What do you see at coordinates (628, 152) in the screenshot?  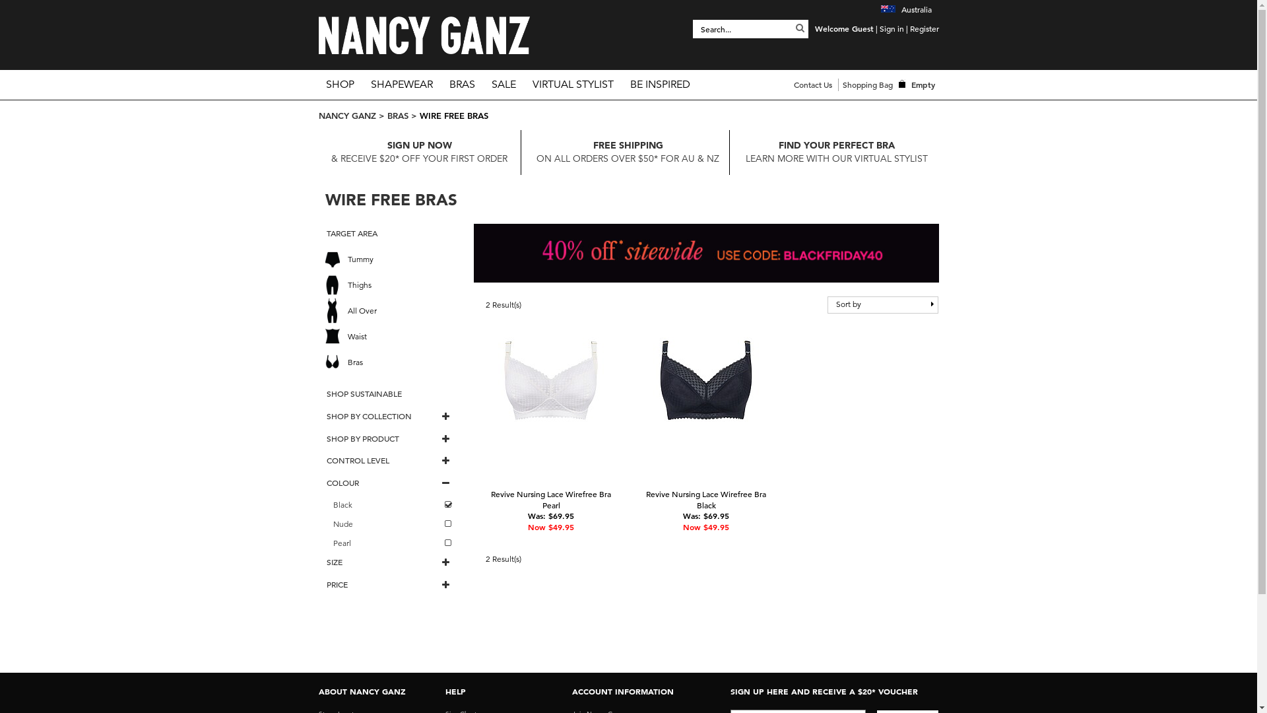 I see `FREE SHIPPINGON ALL ORDERS OVER $50* FOR AU & NZ` at bounding box center [628, 152].